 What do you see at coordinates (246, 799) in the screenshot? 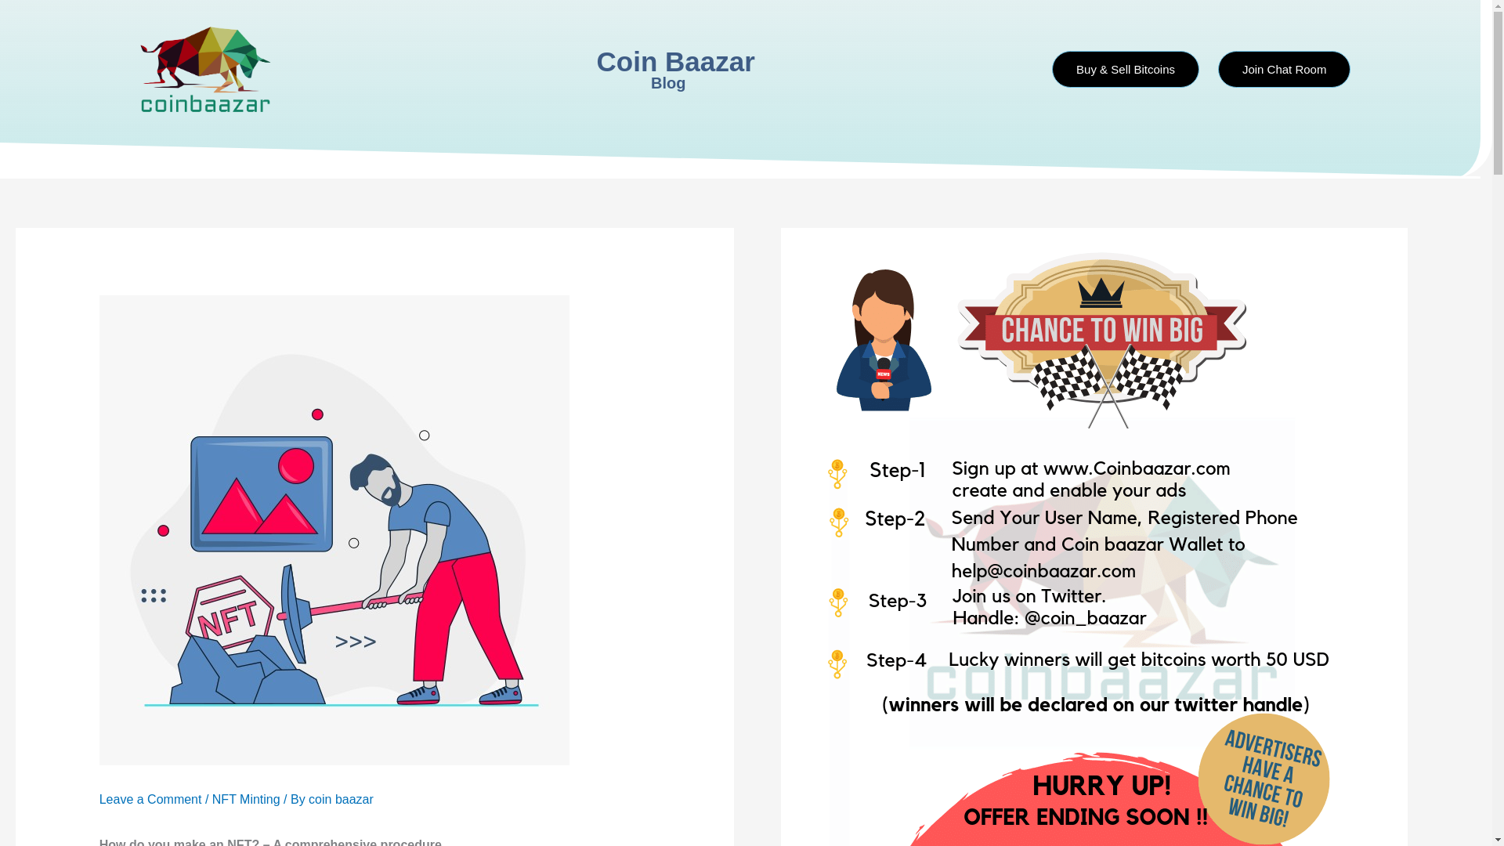
I see `NFT Minting` at bounding box center [246, 799].